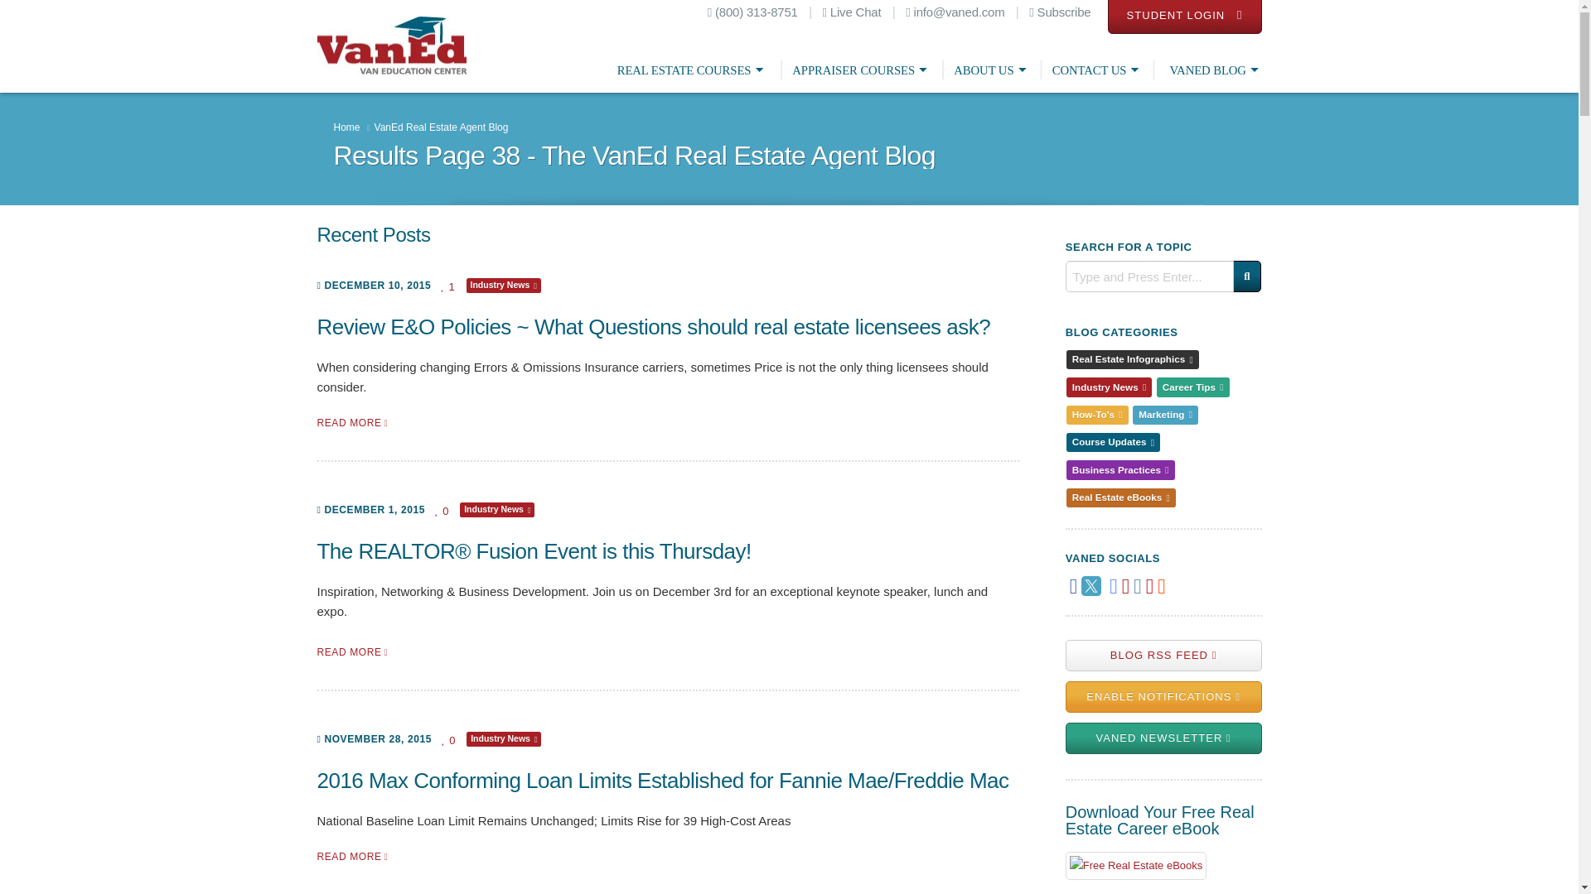 The width and height of the screenshot is (1591, 894). Describe the element at coordinates (993, 70) in the screenshot. I see `ABOUT US` at that location.